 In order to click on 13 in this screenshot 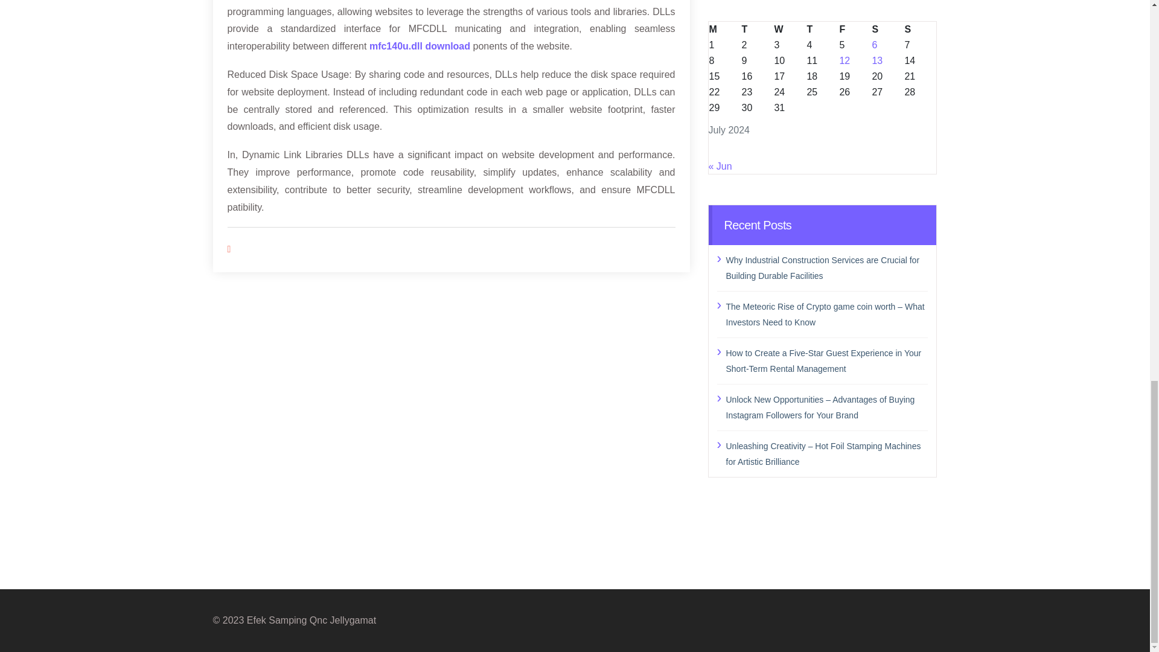, I will do `click(876, 60)`.